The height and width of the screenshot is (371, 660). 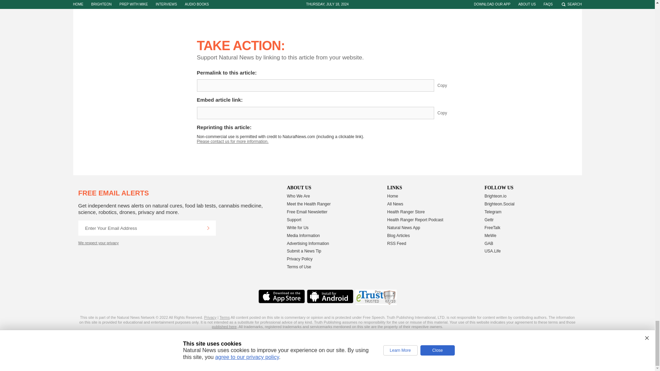 I want to click on Copy Embed Link, so click(x=448, y=113).